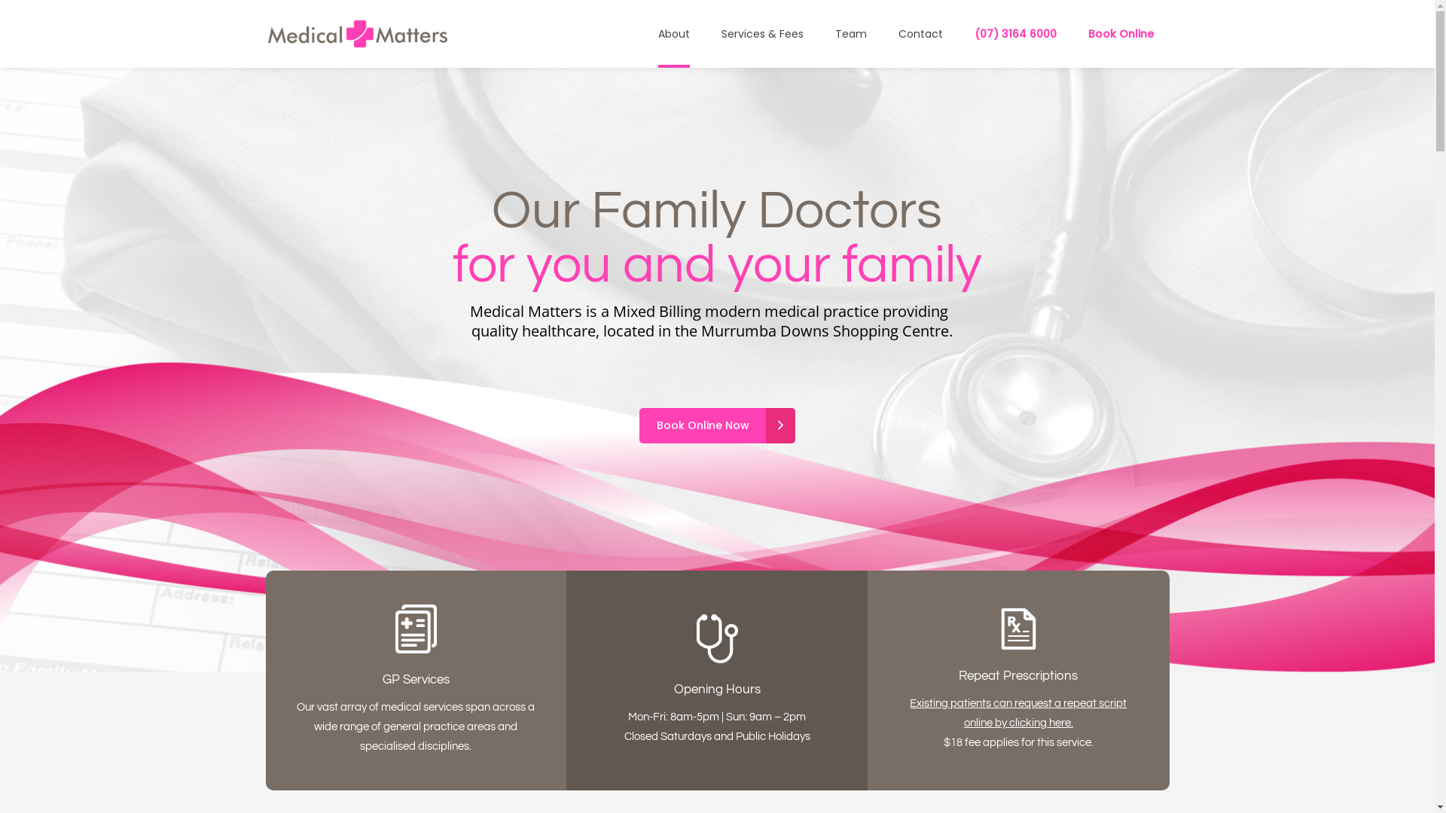 The height and width of the screenshot is (813, 1446). What do you see at coordinates (673, 34) in the screenshot?
I see `About` at bounding box center [673, 34].